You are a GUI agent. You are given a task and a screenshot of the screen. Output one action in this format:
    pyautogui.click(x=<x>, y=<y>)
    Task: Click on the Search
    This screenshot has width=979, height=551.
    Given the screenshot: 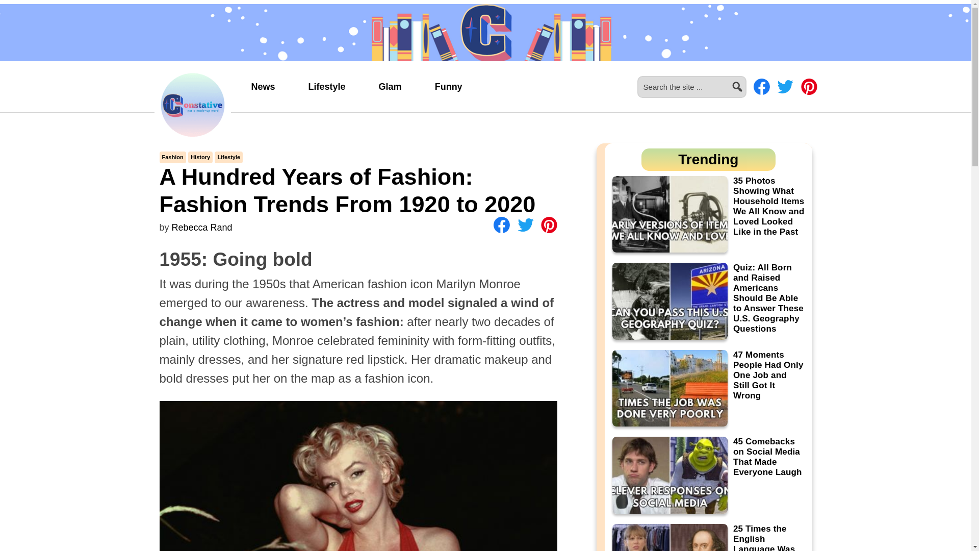 What is the action you would take?
    pyautogui.click(x=751, y=81)
    